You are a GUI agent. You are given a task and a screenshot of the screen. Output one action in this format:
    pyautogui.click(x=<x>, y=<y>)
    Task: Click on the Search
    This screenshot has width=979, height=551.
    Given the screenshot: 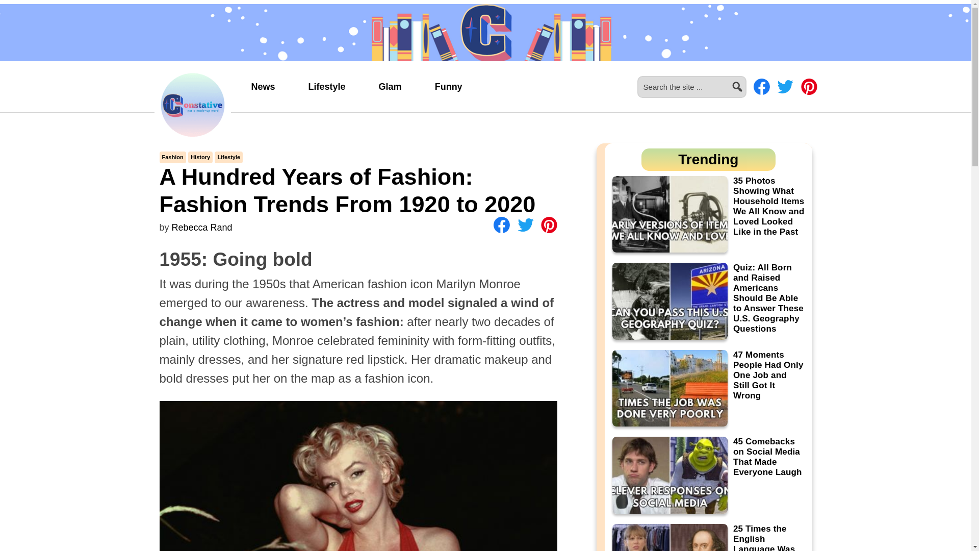 What is the action you would take?
    pyautogui.click(x=751, y=81)
    